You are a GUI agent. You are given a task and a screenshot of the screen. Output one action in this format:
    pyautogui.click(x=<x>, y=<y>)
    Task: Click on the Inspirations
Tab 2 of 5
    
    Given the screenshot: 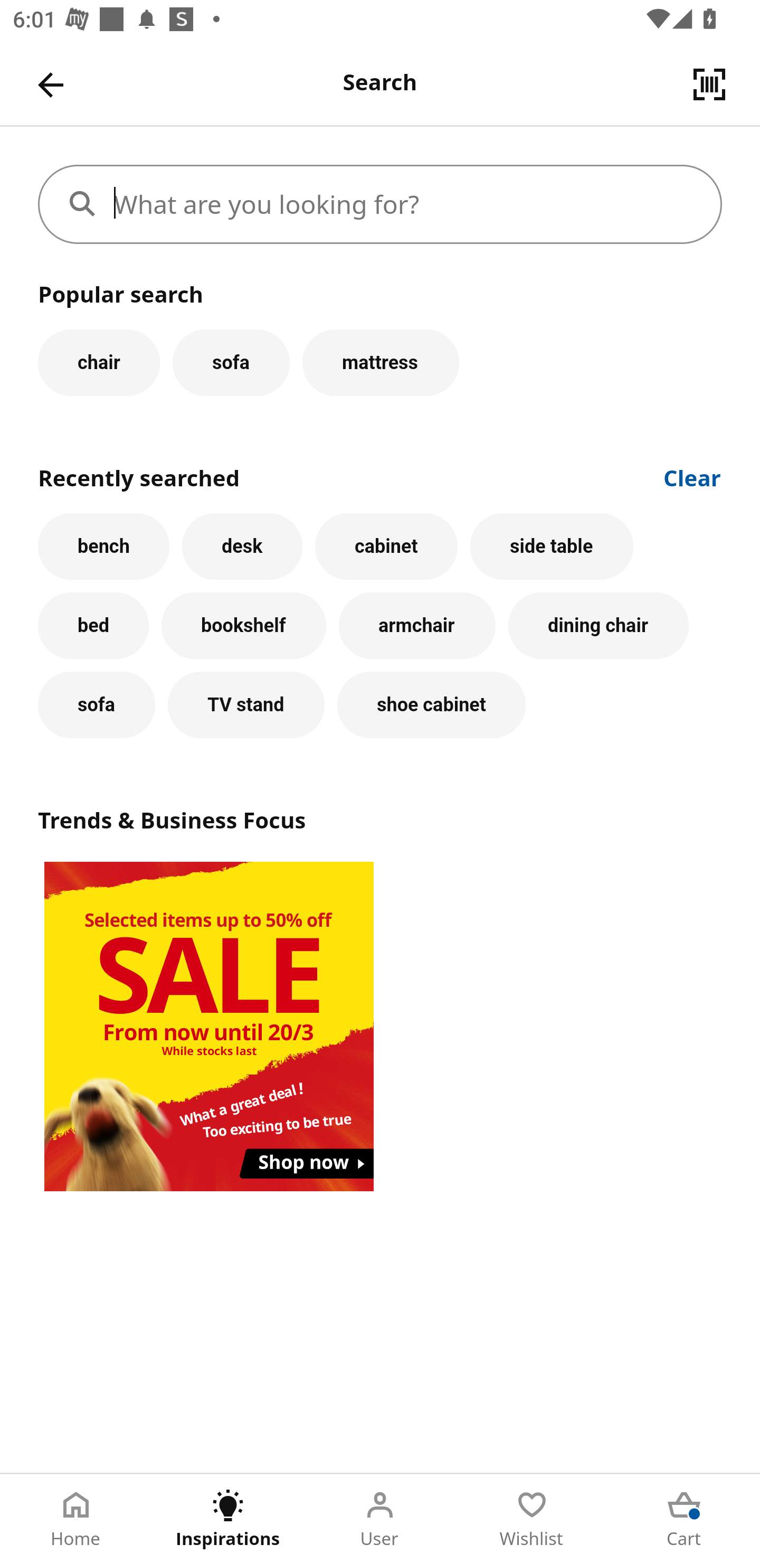 What is the action you would take?
    pyautogui.click(x=228, y=1519)
    